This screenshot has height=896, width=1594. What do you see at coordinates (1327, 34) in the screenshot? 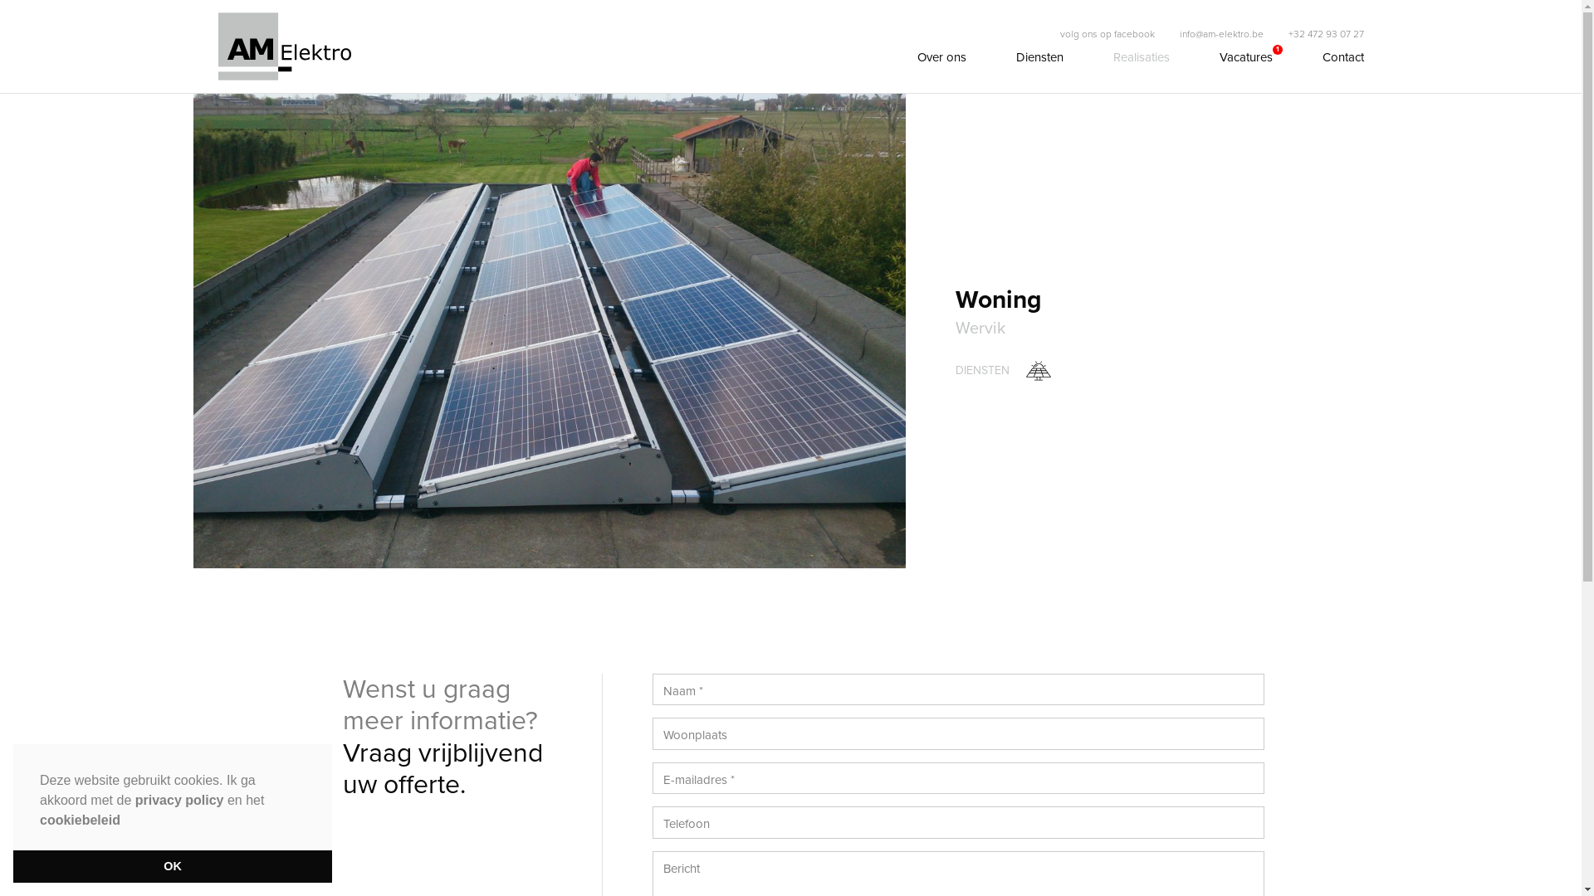
I see `+32 472 93 07 27` at bounding box center [1327, 34].